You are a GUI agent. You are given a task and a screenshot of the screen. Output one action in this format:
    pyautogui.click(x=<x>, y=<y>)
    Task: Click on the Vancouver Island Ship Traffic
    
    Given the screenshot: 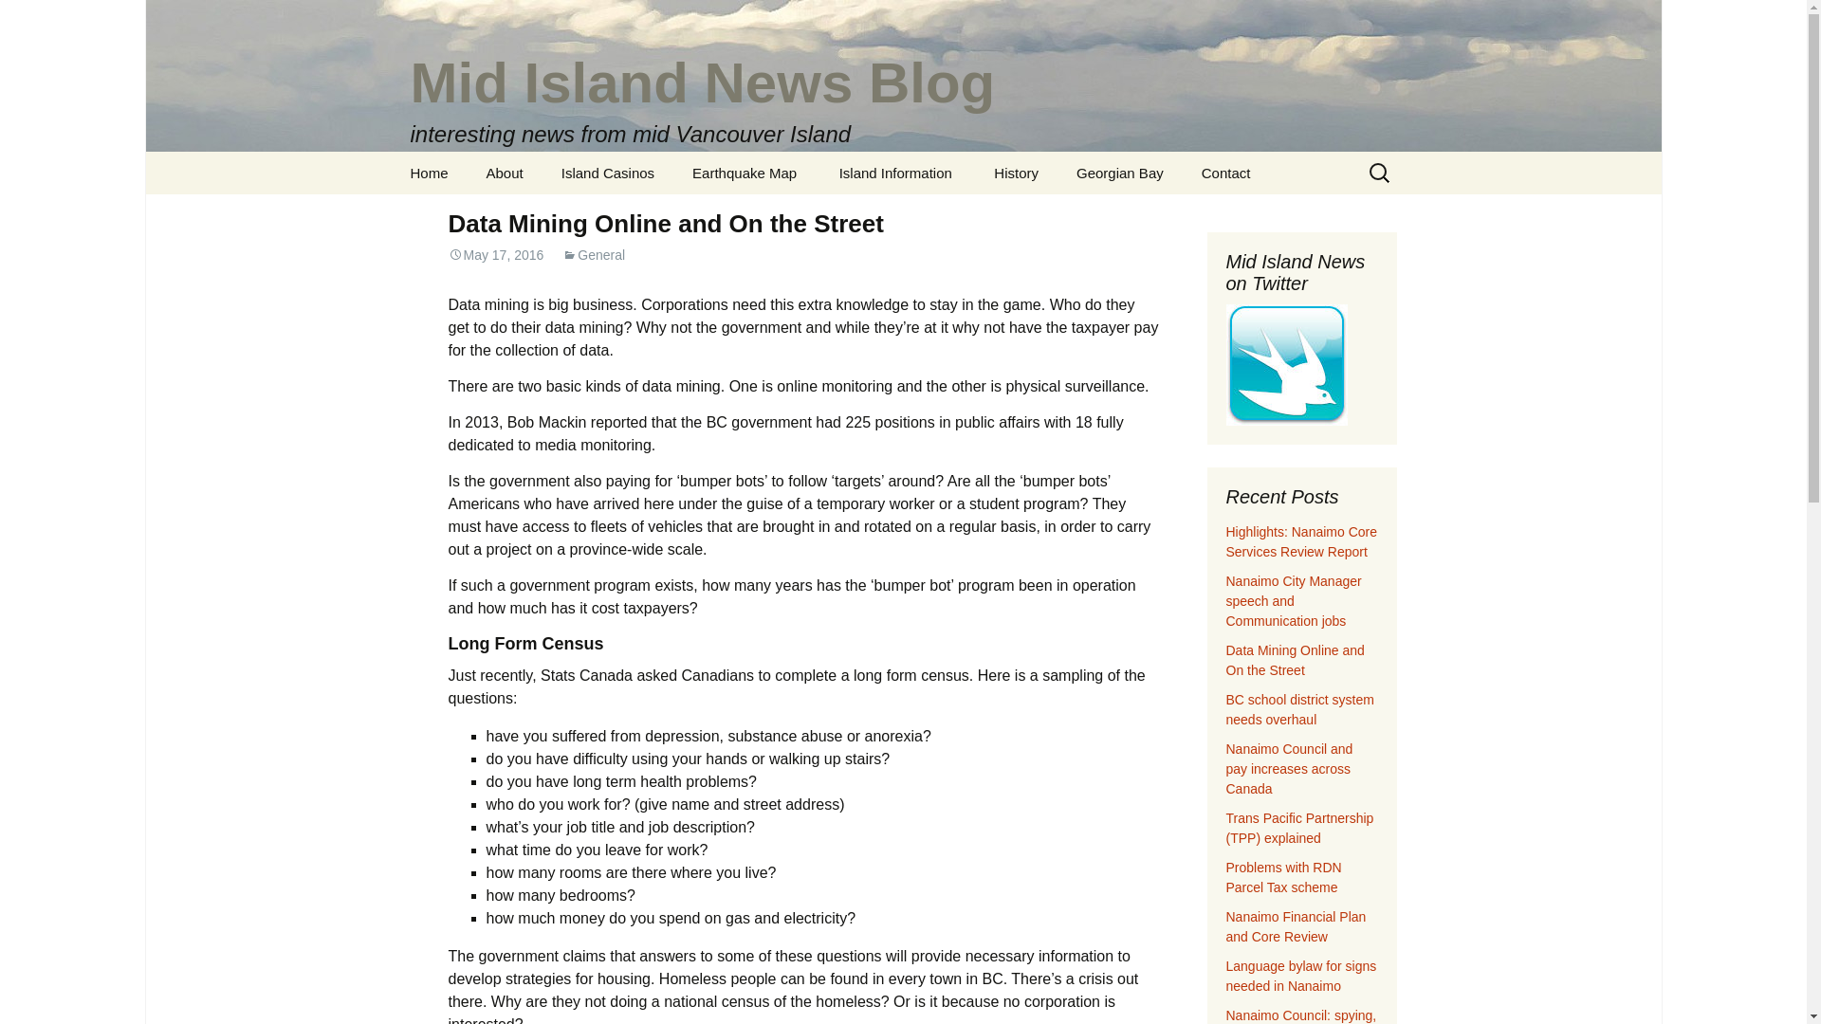 What is the action you would take?
    pyautogui.click(x=768, y=222)
    